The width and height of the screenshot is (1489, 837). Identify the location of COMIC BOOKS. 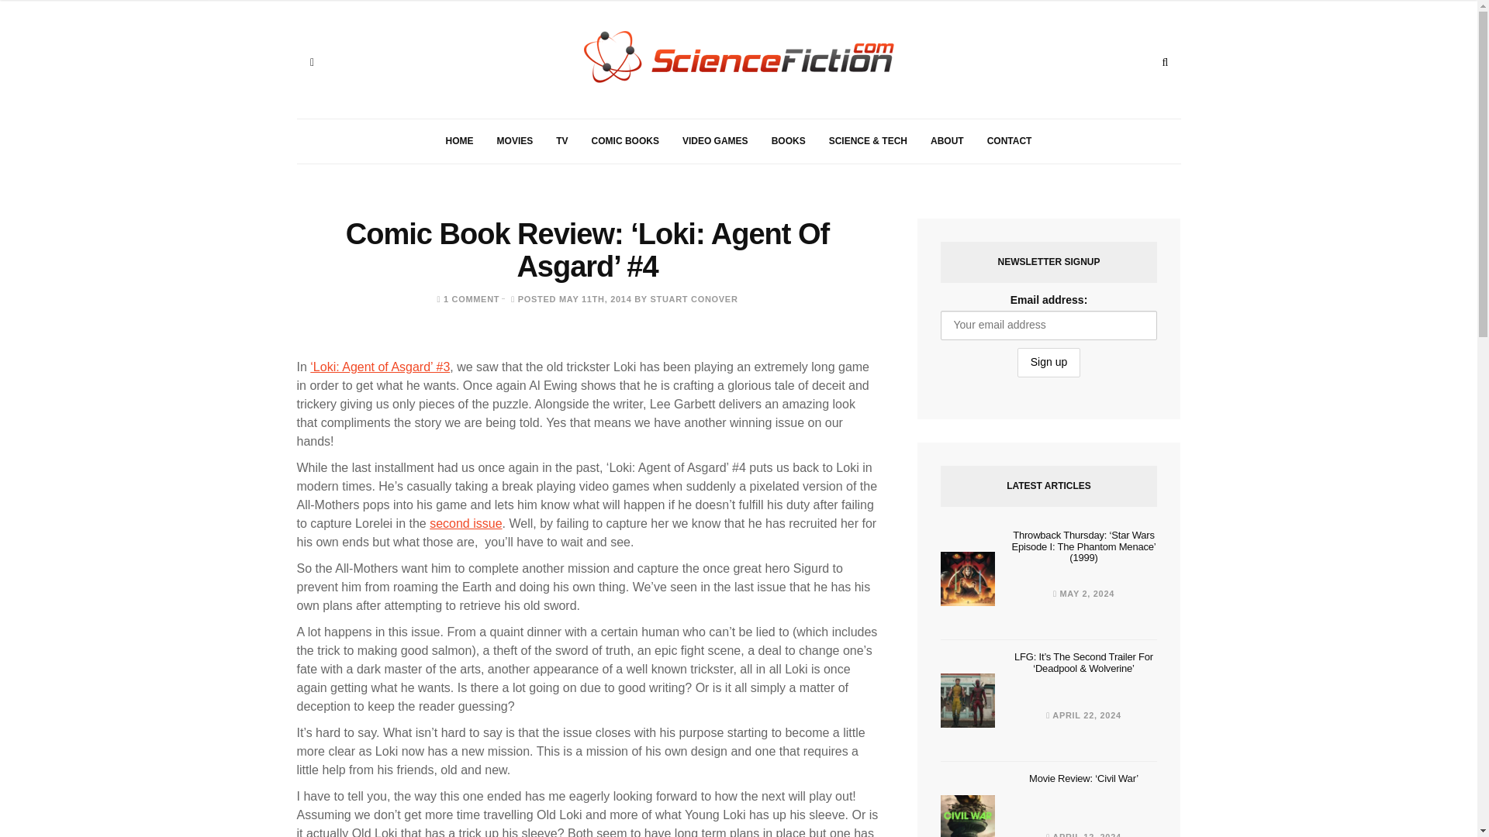
(625, 141).